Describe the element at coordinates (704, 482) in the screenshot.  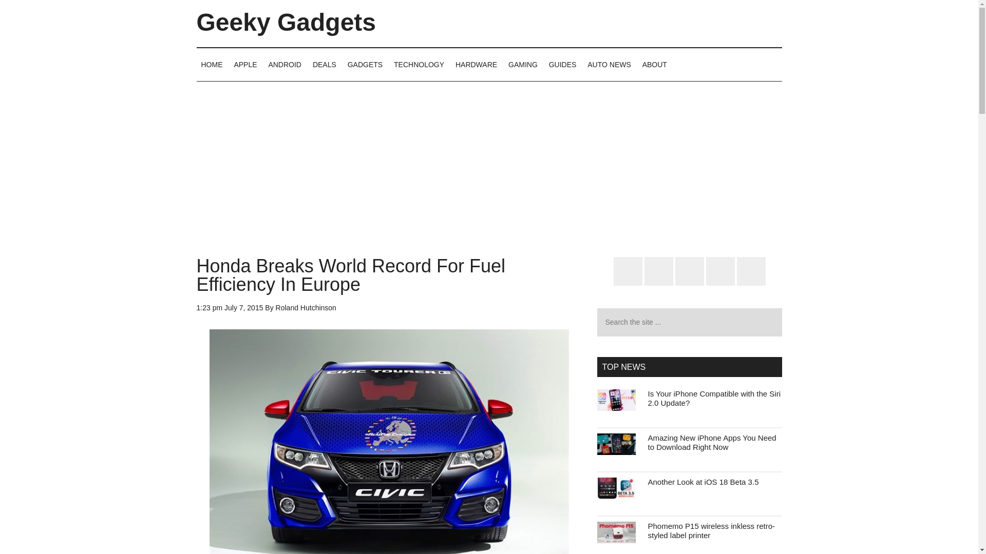
I see `Another Look at iOS 18 Beta 3.5` at that location.